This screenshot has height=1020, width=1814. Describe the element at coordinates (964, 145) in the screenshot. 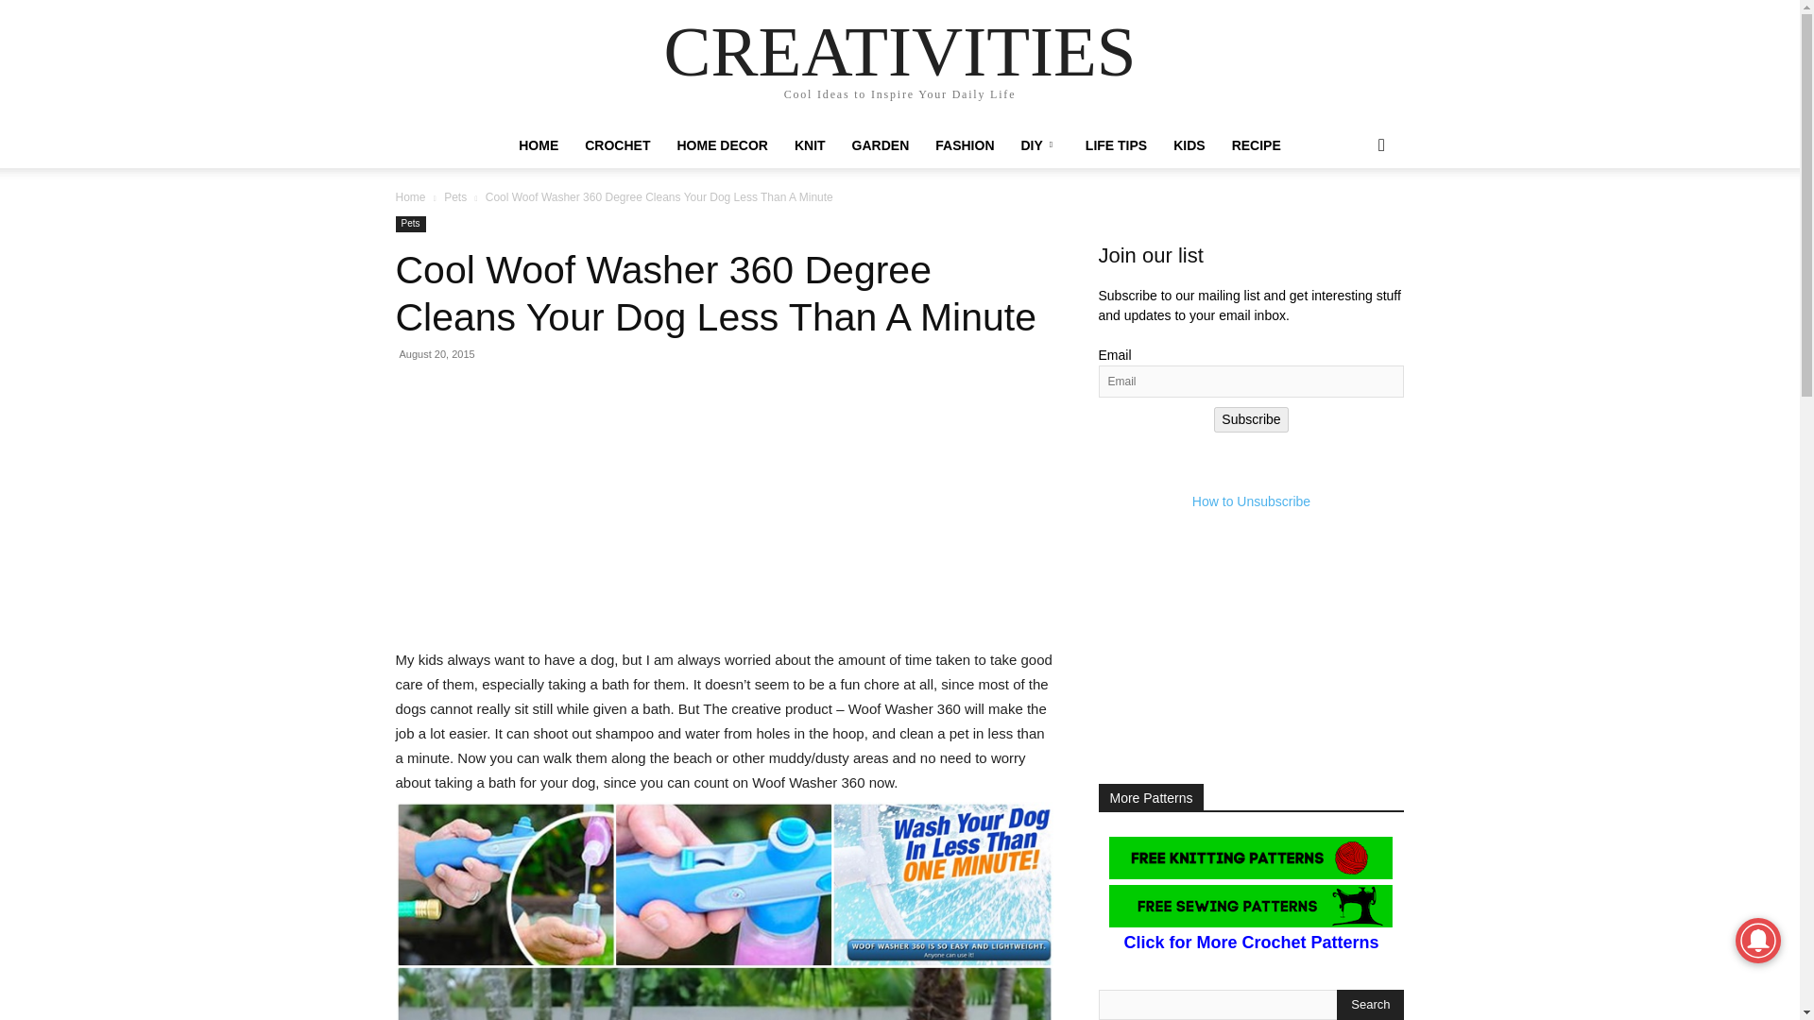

I see `FASHION` at that location.